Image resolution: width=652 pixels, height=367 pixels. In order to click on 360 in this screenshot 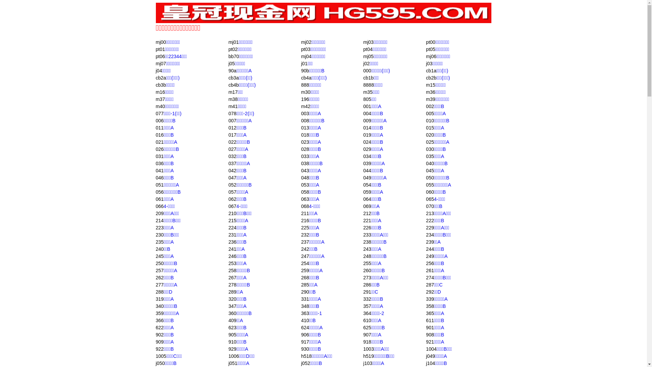, I will do `click(232, 313)`.